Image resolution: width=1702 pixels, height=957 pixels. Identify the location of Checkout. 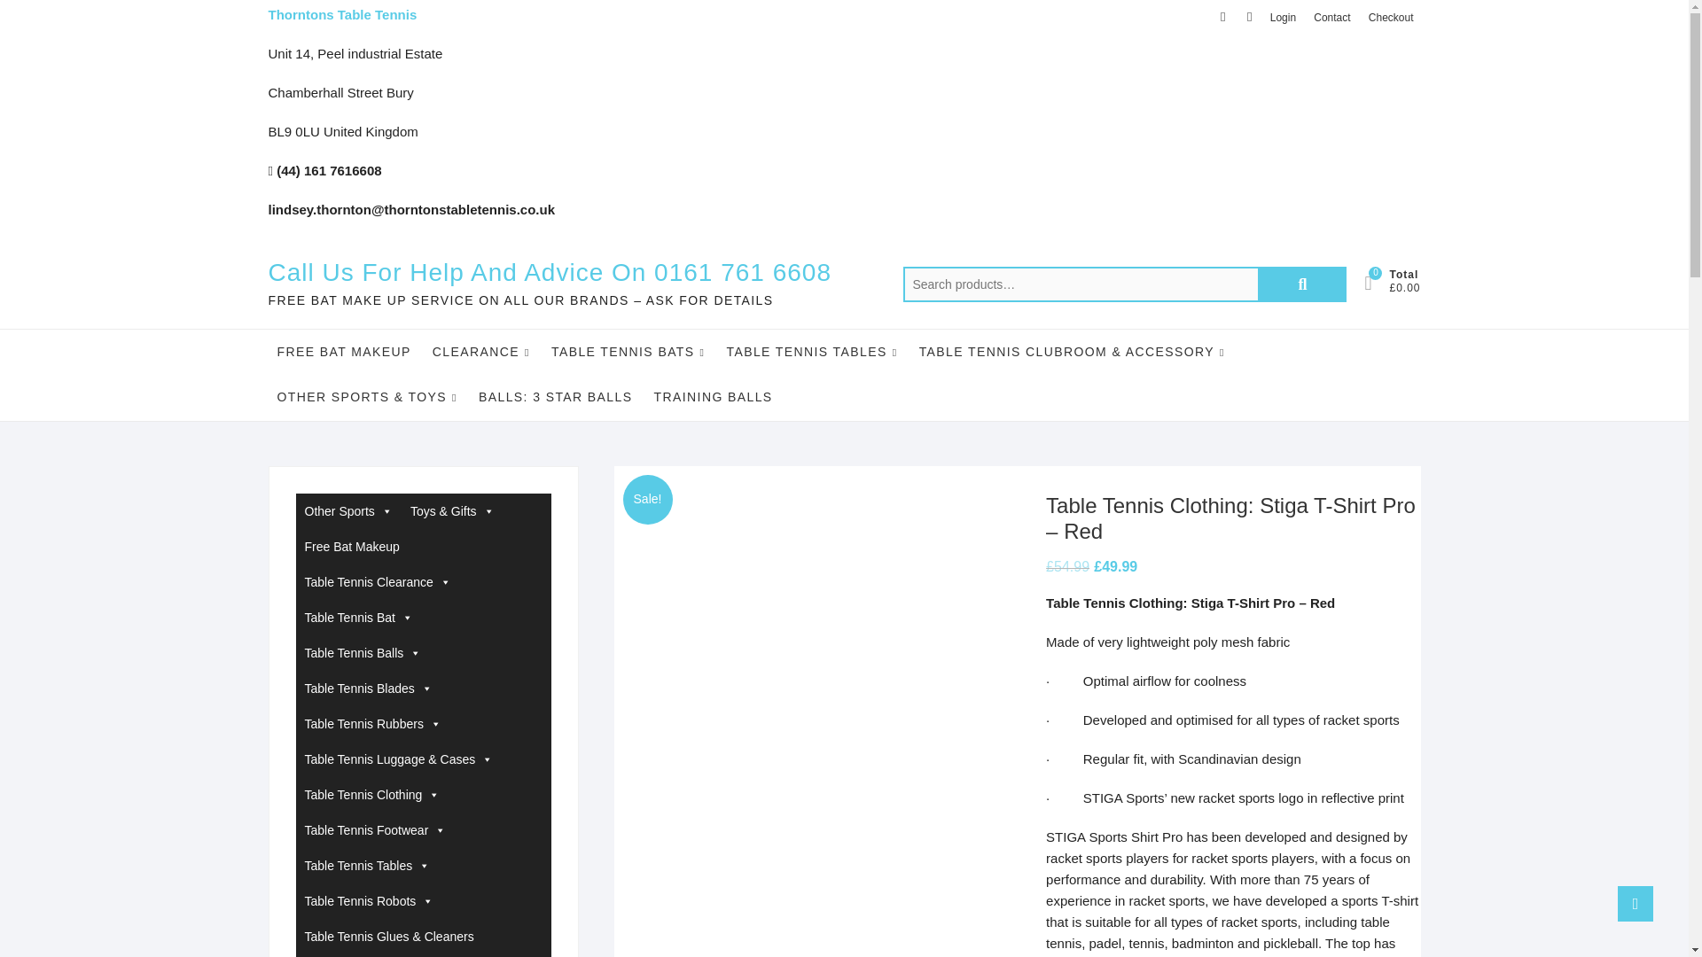
(1392, 18).